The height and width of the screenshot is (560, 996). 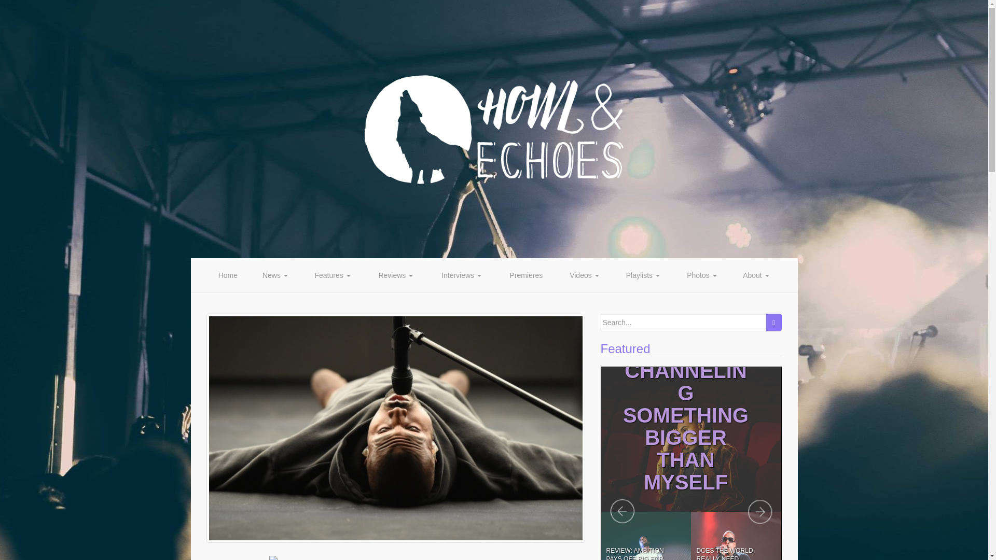 I want to click on Features, so click(x=332, y=275).